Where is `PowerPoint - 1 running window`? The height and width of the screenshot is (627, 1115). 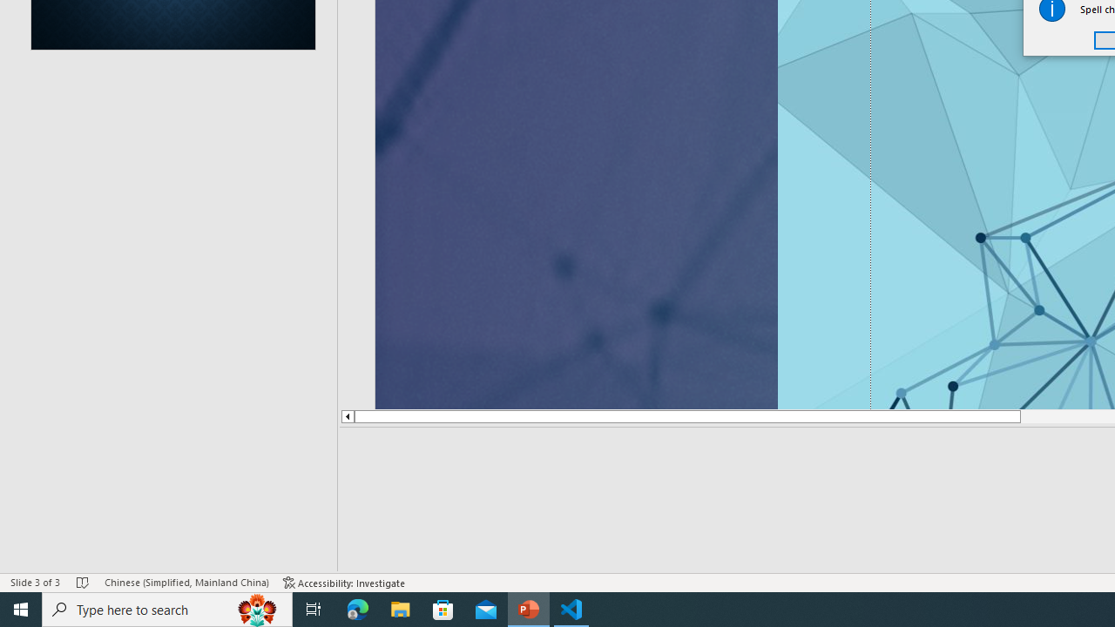 PowerPoint - 1 running window is located at coordinates (529, 610).